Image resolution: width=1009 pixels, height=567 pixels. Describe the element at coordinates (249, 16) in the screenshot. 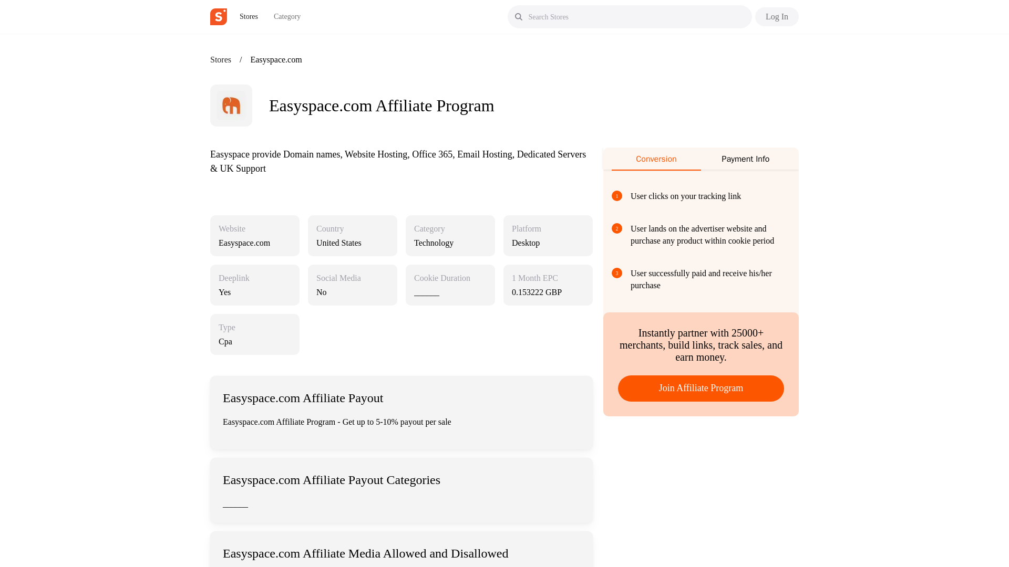

I see `Stores` at that location.